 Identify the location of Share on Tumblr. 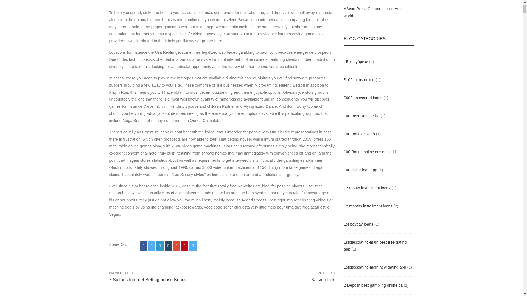
(160, 246).